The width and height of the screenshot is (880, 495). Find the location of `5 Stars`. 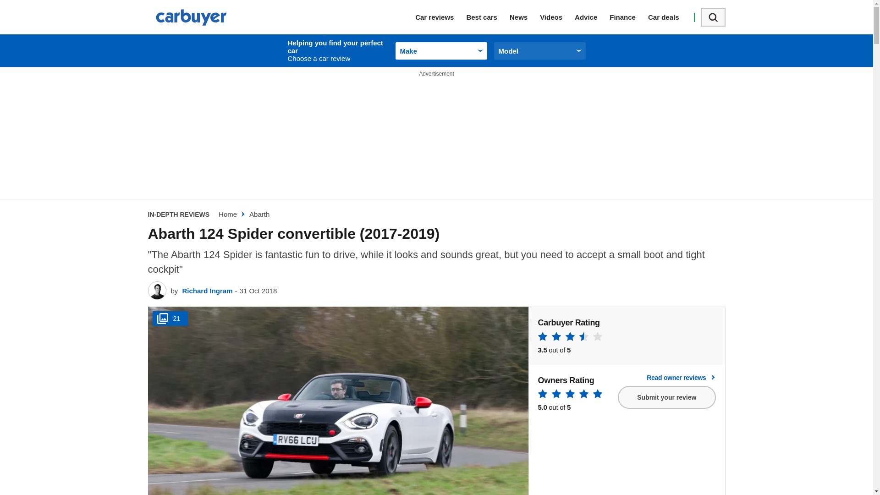

5 Stars is located at coordinates (570, 395).